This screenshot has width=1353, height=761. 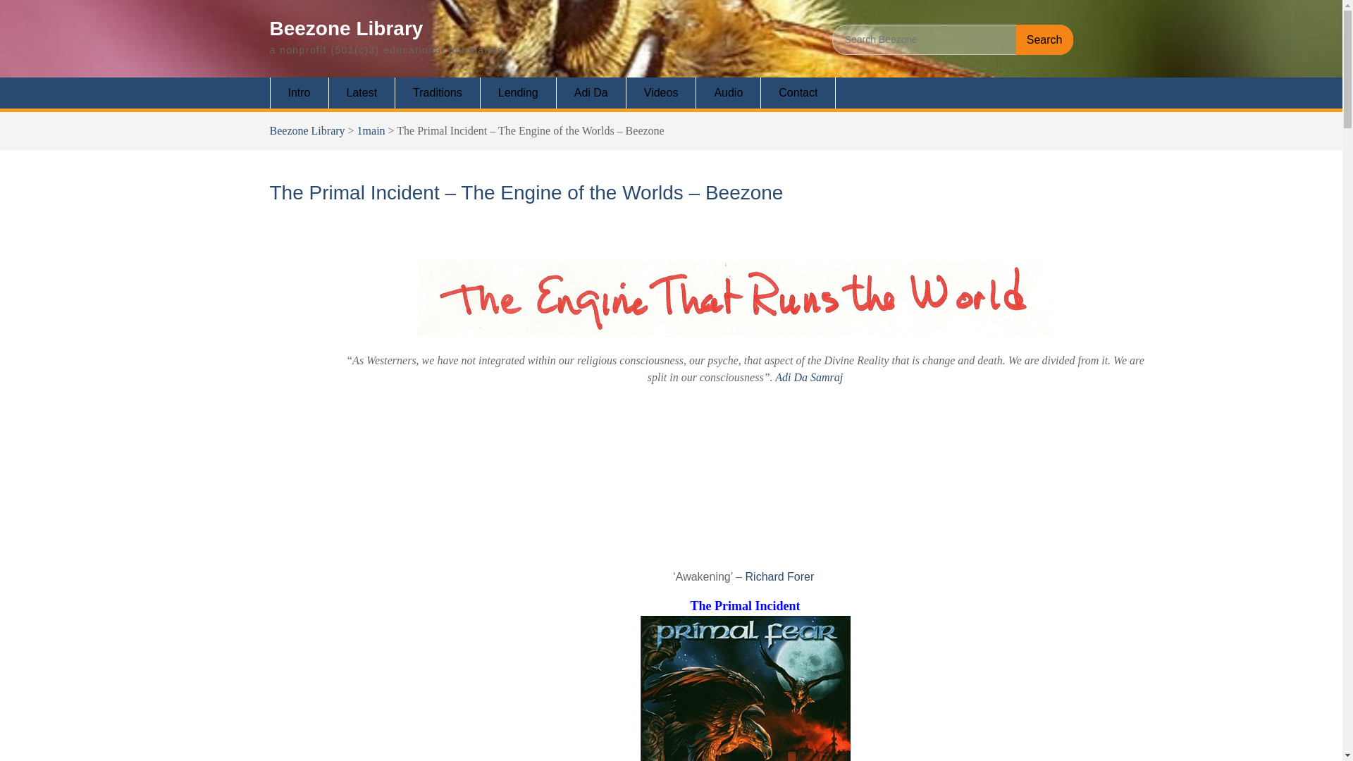 I want to click on Traditions, so click(x=437, y=93).